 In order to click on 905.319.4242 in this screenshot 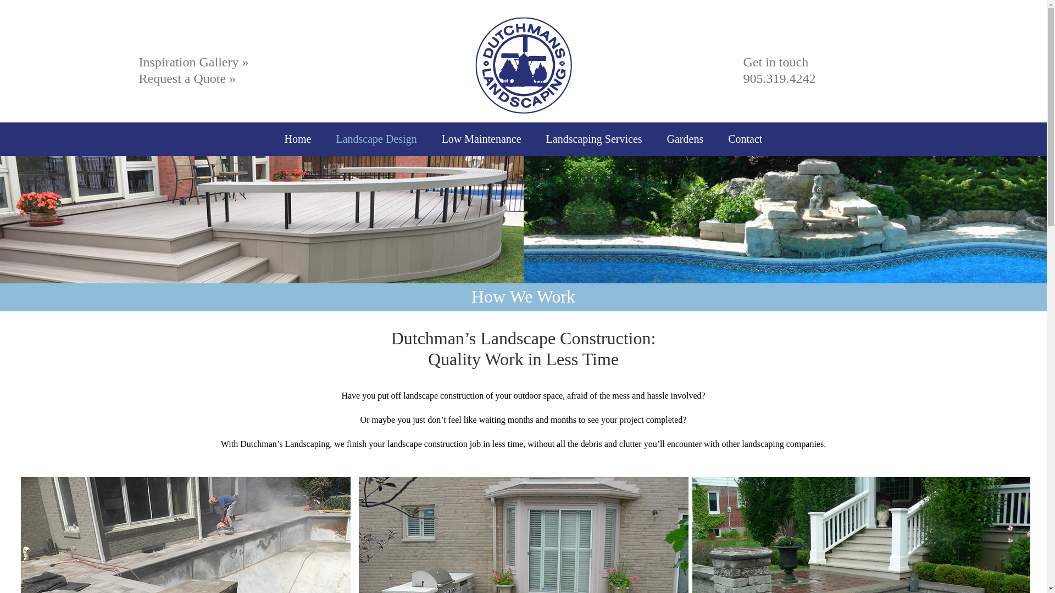, I will do `click(779, 78)`.